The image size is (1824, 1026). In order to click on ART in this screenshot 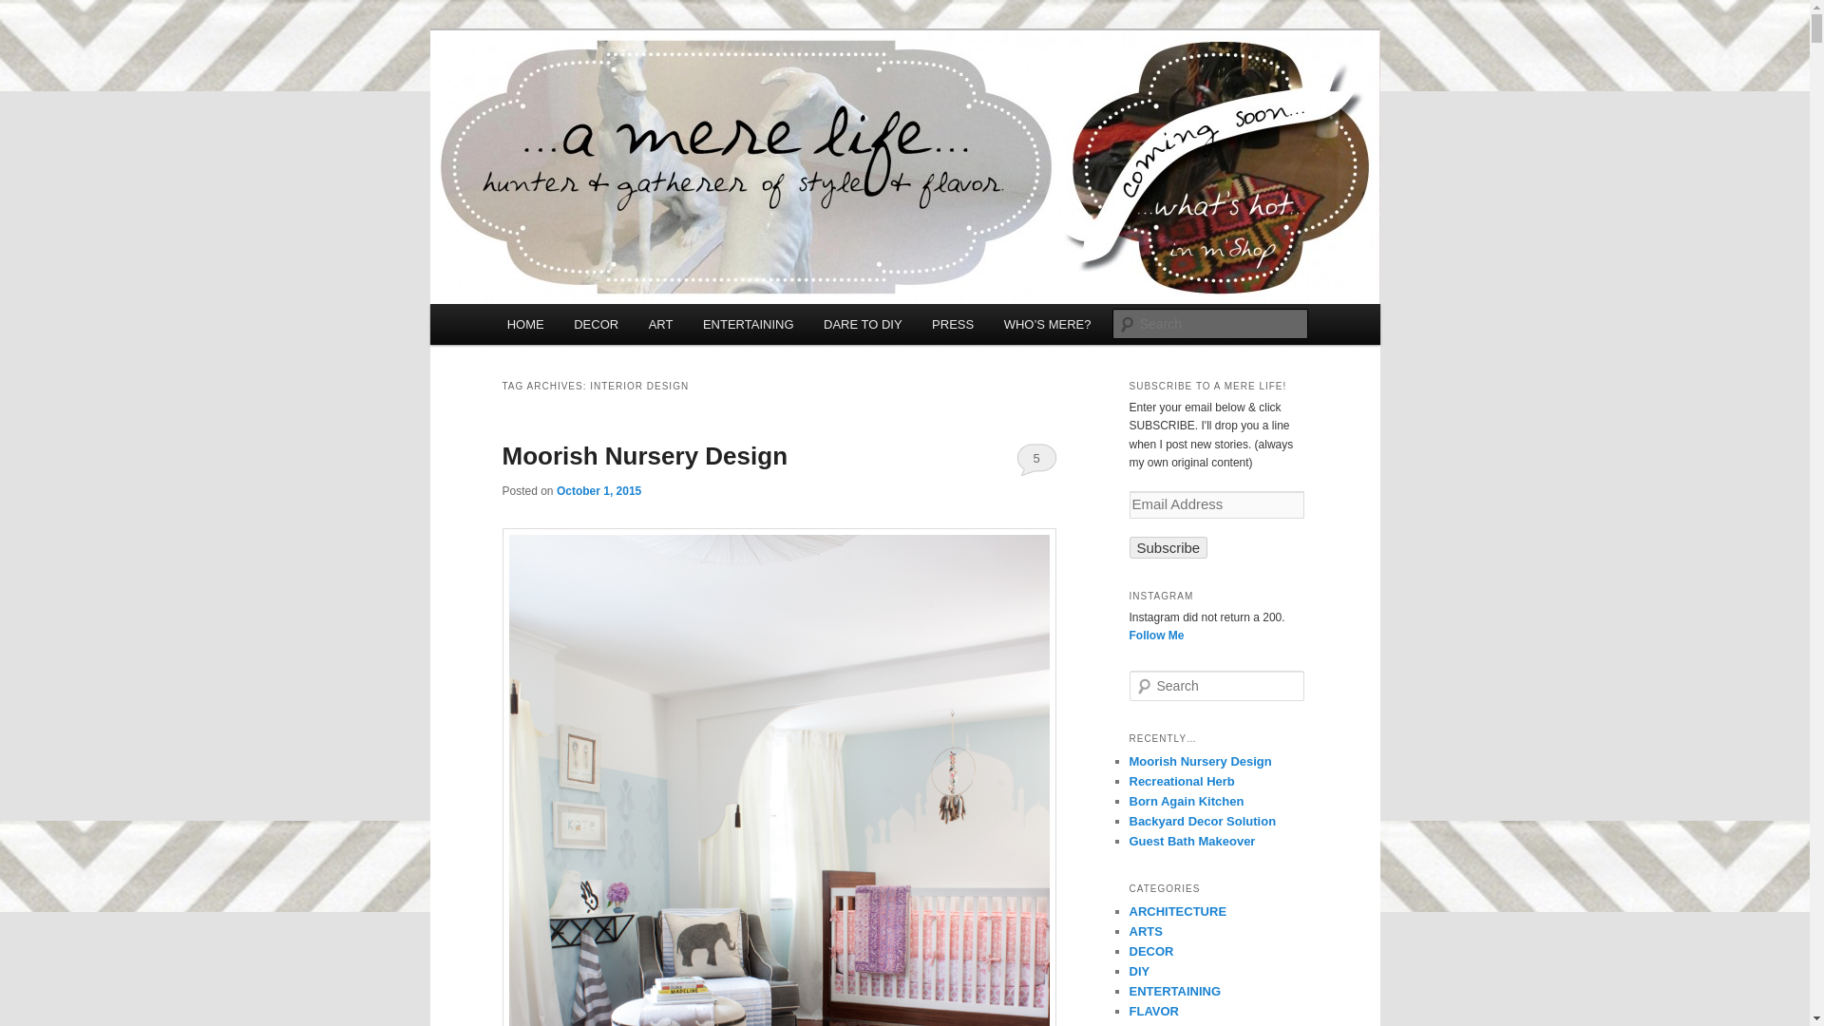, I will do `click(659, 323)`.